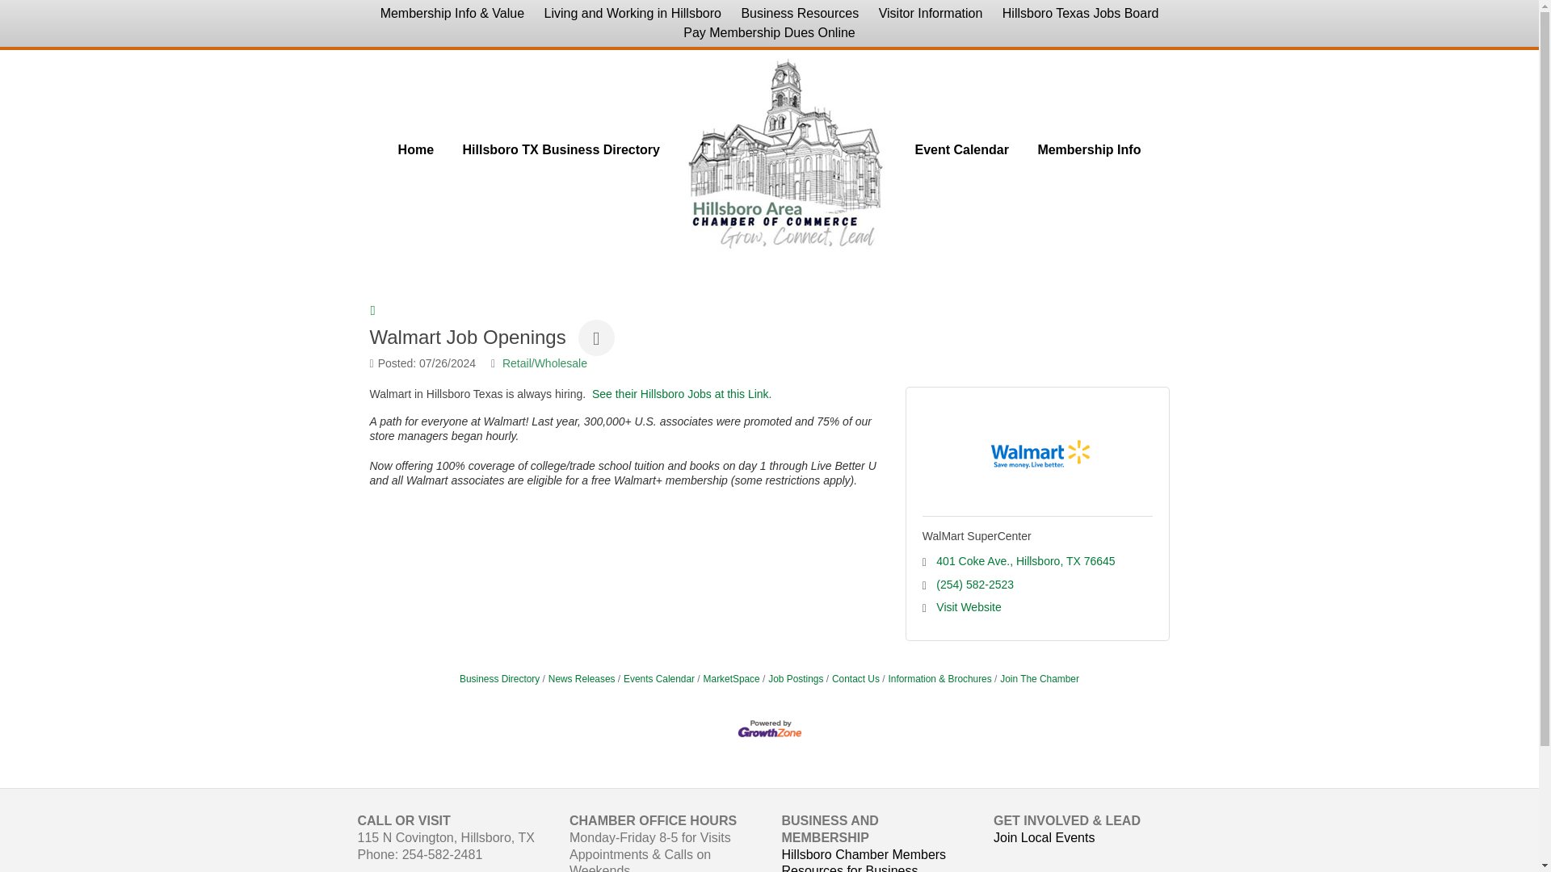 This screenshot has width=1551, height=872. I want to click on Business Resources, so click(800, 14).